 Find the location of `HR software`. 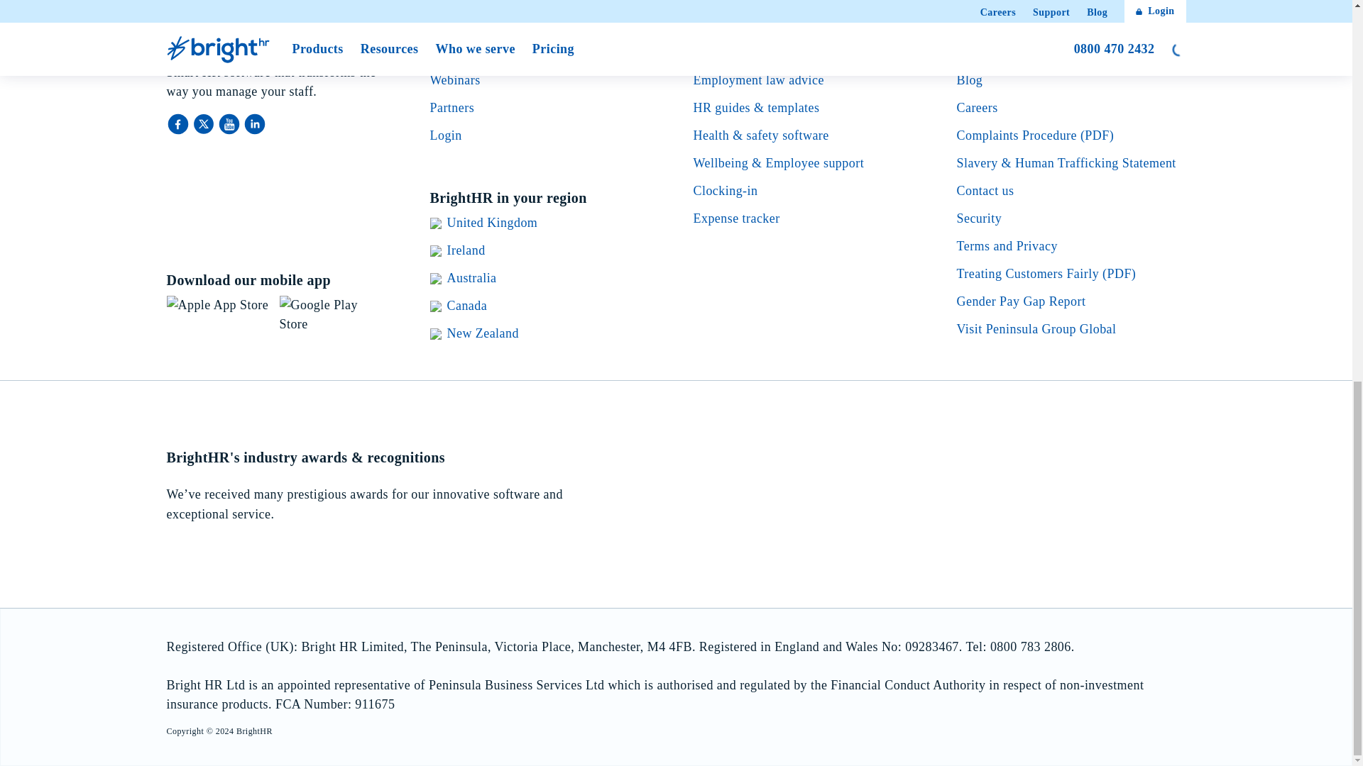

HR software is located at coordinates (726, 52).